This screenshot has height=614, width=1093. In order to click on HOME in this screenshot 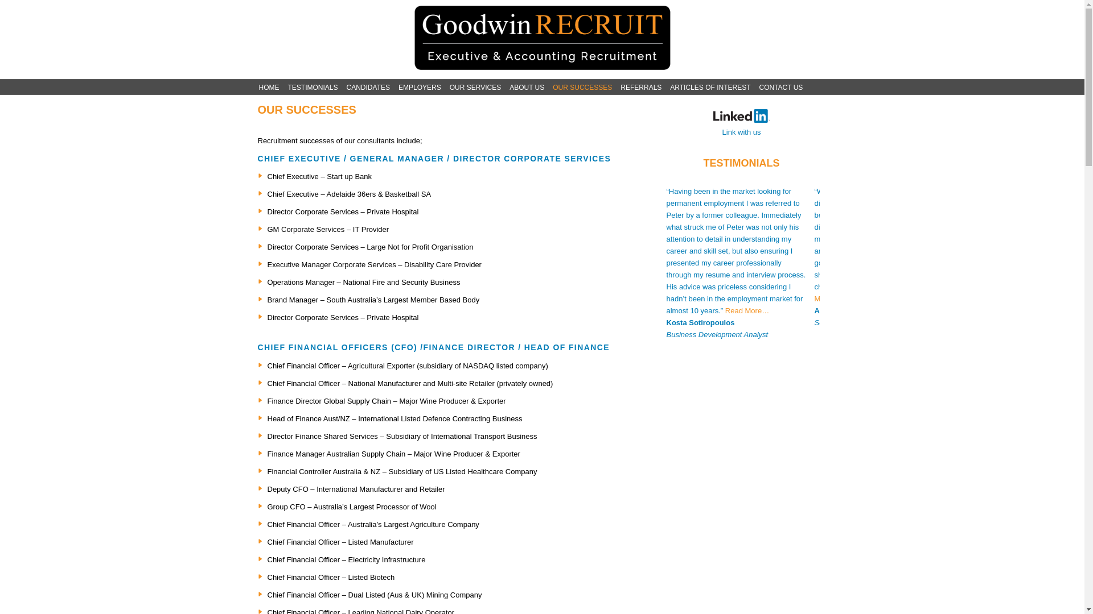, I will do `click(269, 88)`.